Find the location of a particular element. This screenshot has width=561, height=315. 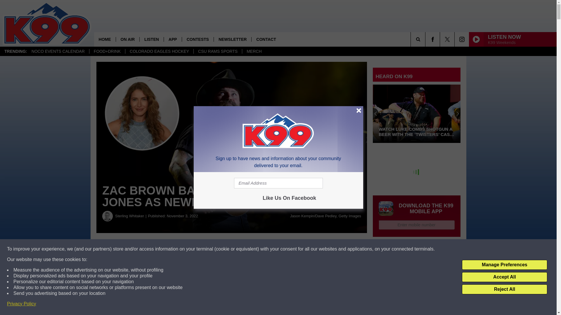

APP is located at coordinates (173, 39).